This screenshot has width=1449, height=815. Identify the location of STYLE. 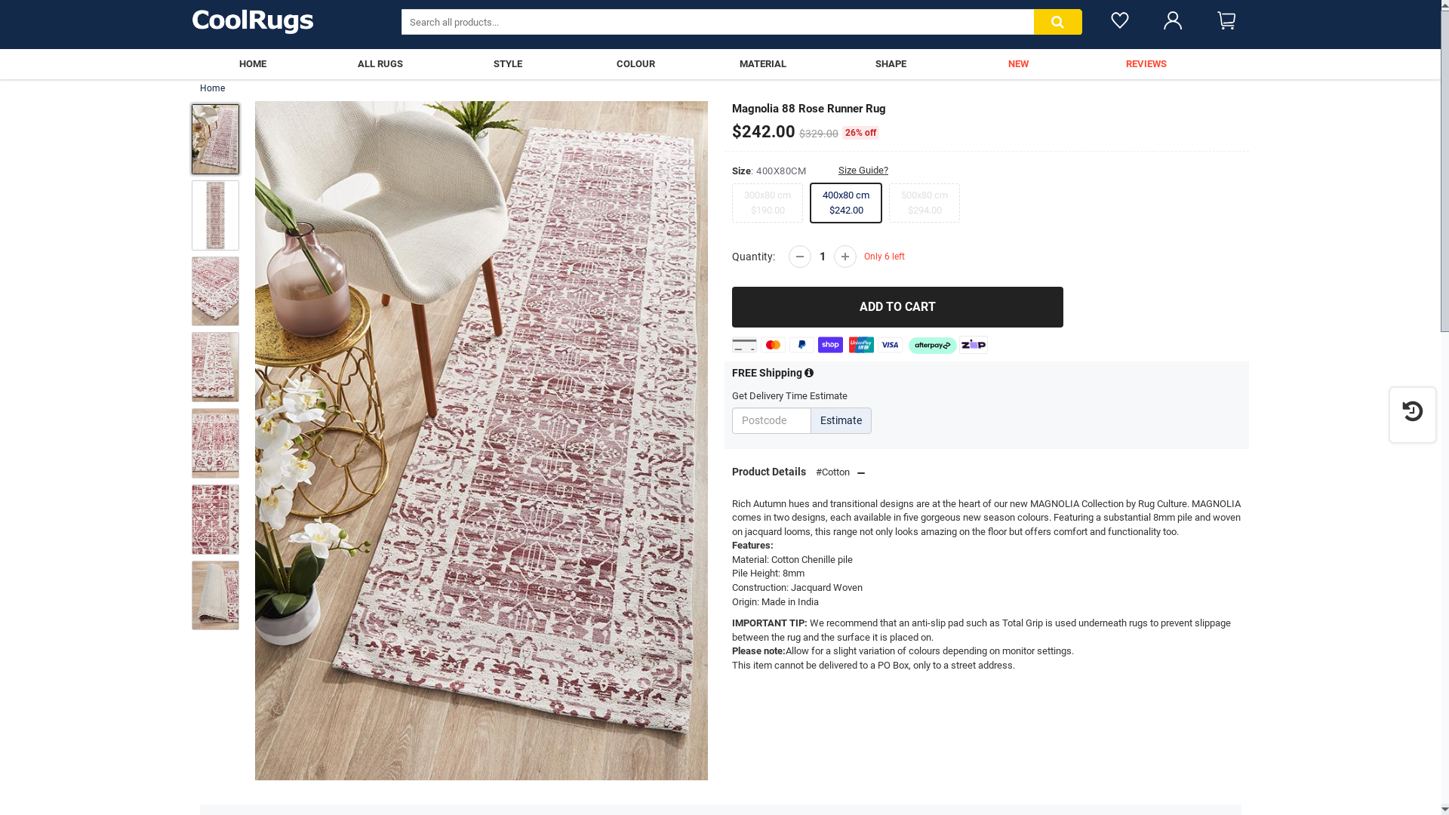
(507, 64).